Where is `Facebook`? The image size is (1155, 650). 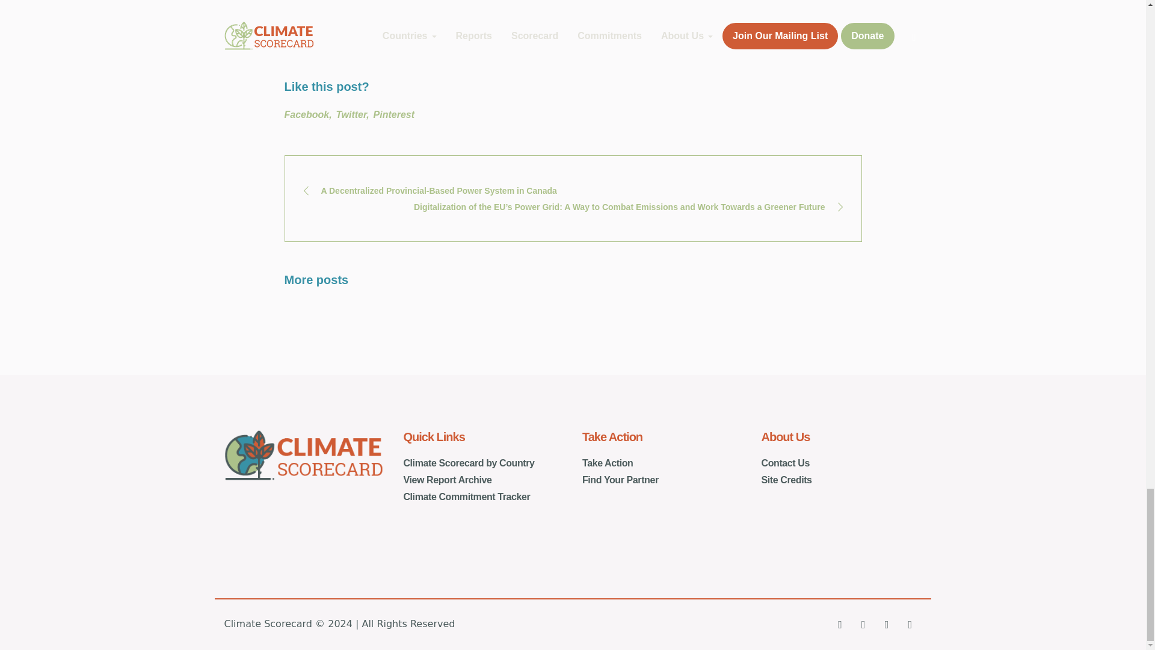 Facebook is located at coordinates (840, 624).